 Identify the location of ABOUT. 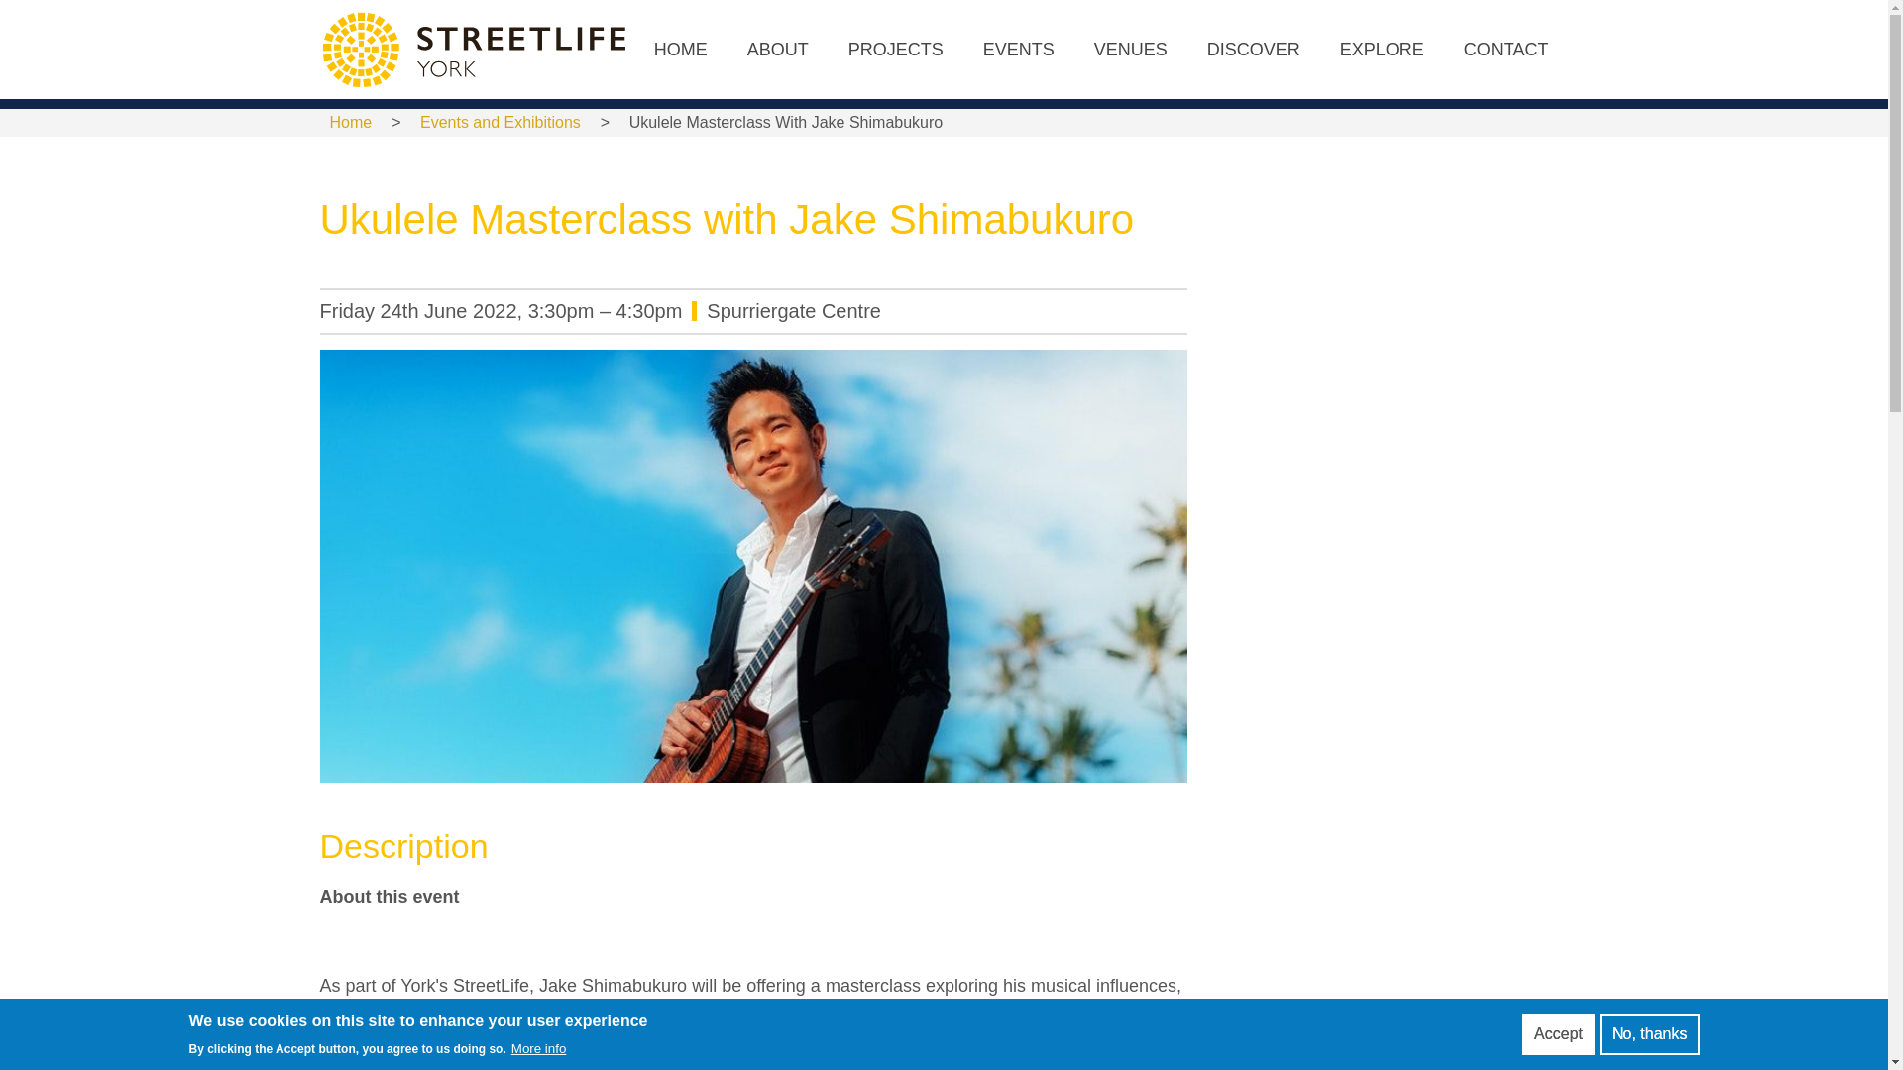
(777, 50).